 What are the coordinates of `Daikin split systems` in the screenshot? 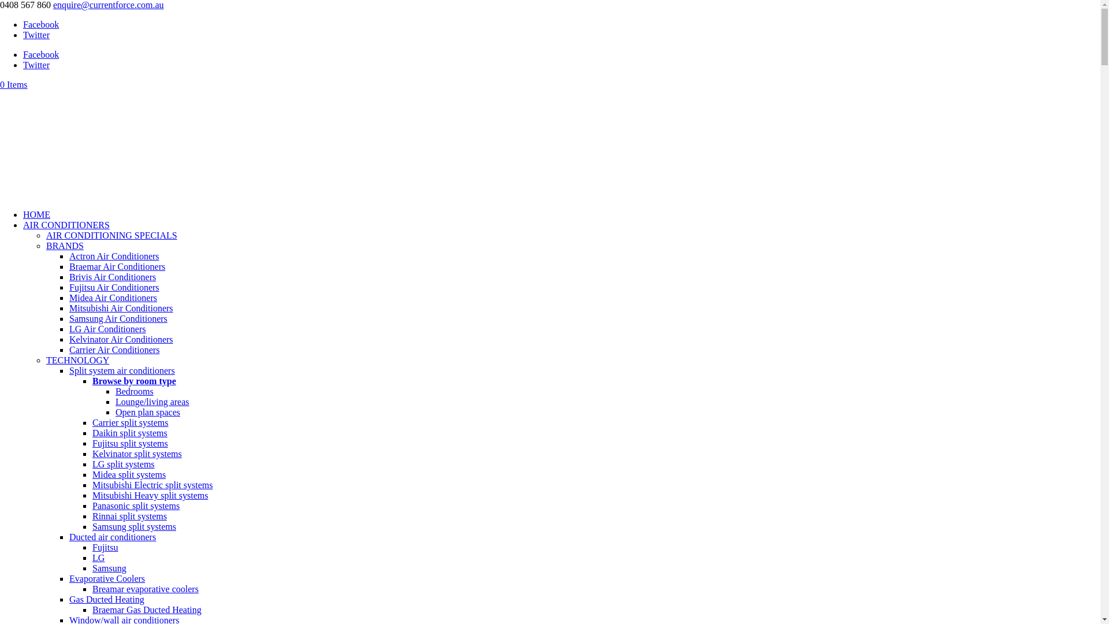 It's located at (130, 433).